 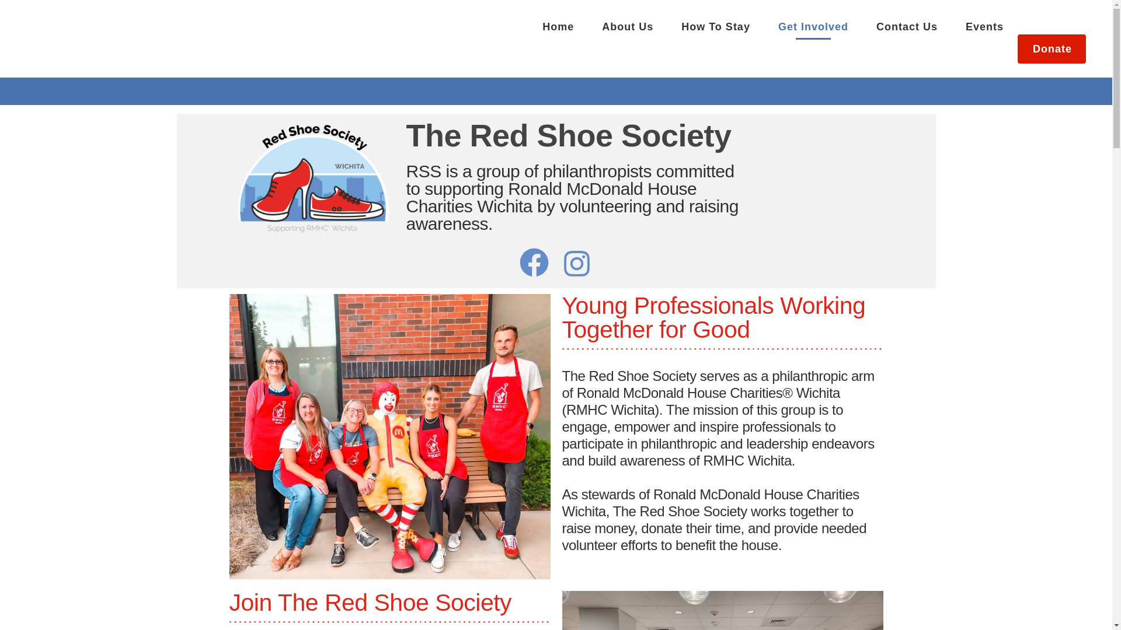 What do you see at coordinates (627, 27) in the screenshot?
I see `About Us` at bounding box center [627, 27].